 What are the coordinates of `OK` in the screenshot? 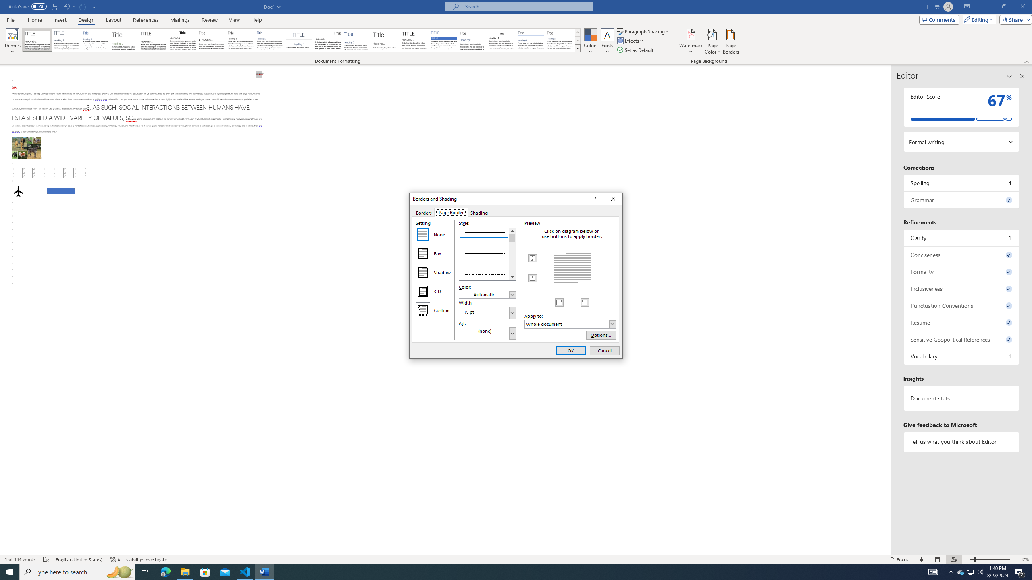 It's located at (571, 350).